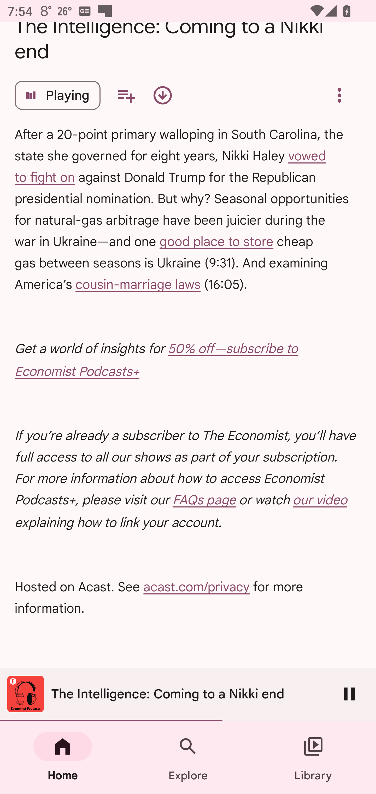 This screenshot has width=376, height=794. What do you see at coordinates (188, 757) in the screenshot?
I see `Explore` at bounding box center [188, 757].